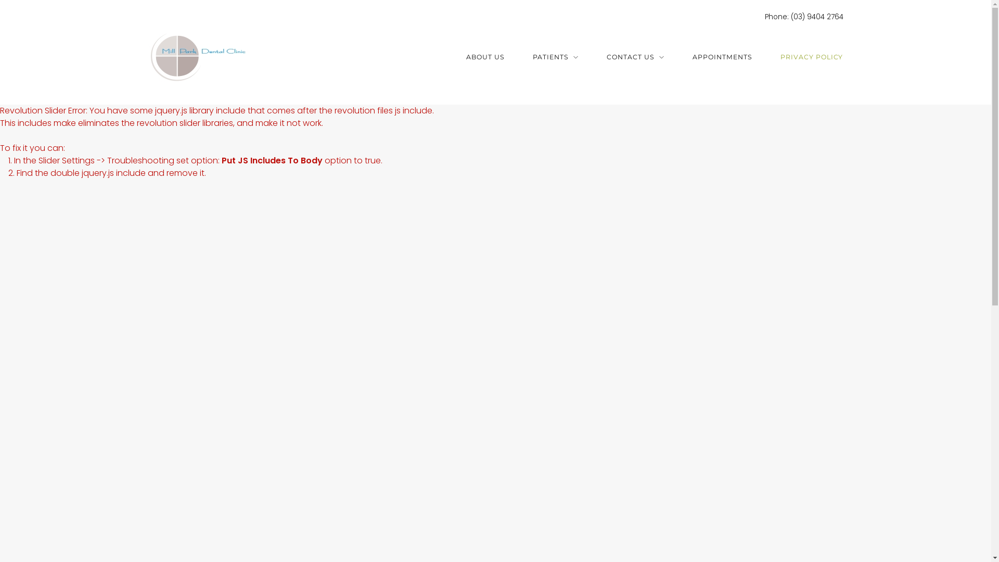 The height and width of the screenshot is (562, 999). I want to click on APPOINTMENTS, so click(722, 58).